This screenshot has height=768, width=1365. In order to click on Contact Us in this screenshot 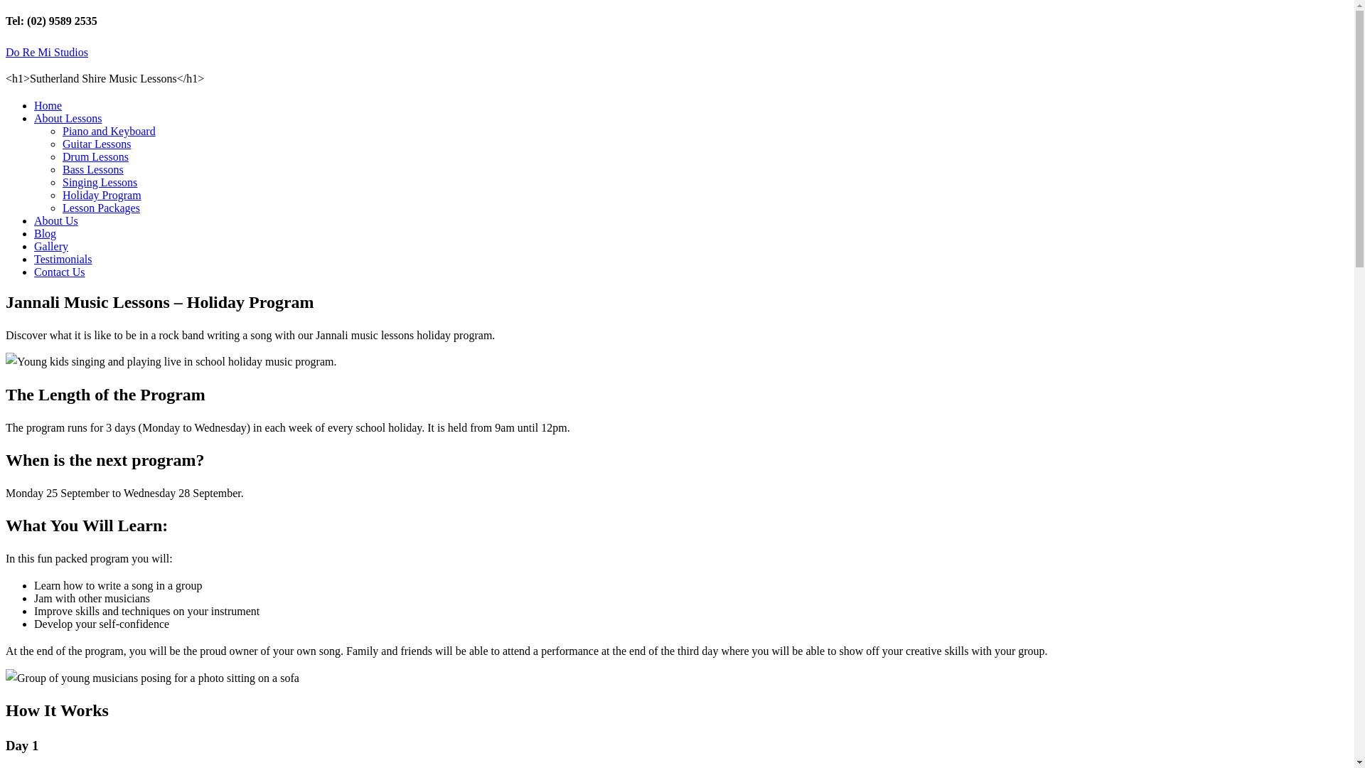, I will do `click(60, 272)`.